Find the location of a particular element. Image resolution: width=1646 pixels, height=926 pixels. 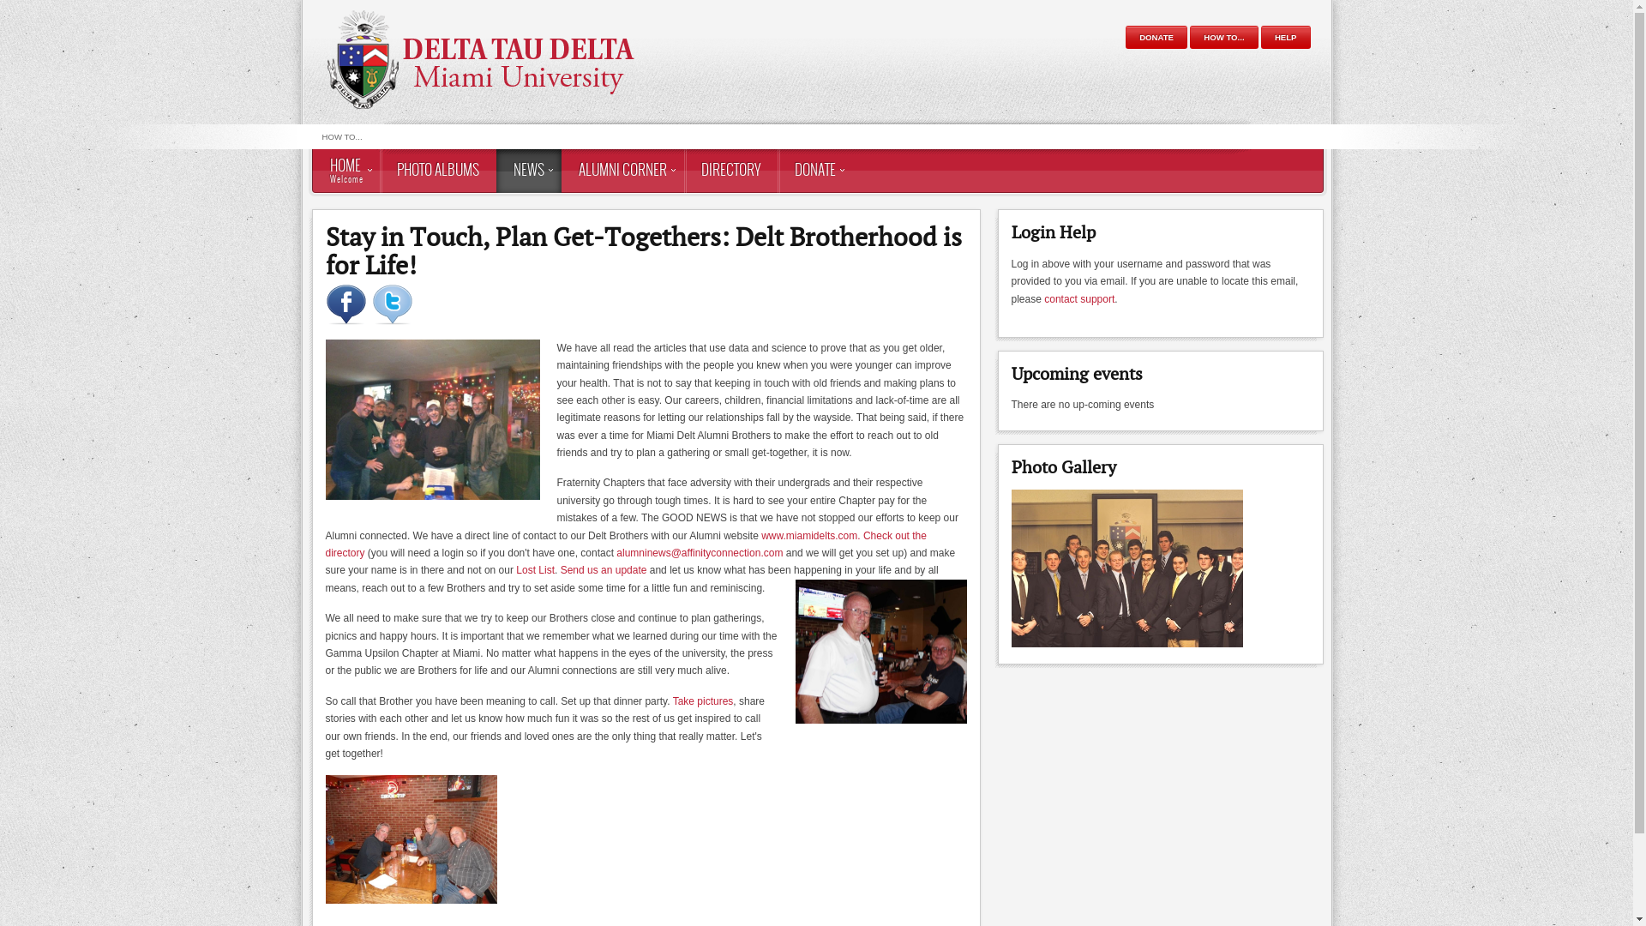

NEWS is located at coordinates (528, 171).